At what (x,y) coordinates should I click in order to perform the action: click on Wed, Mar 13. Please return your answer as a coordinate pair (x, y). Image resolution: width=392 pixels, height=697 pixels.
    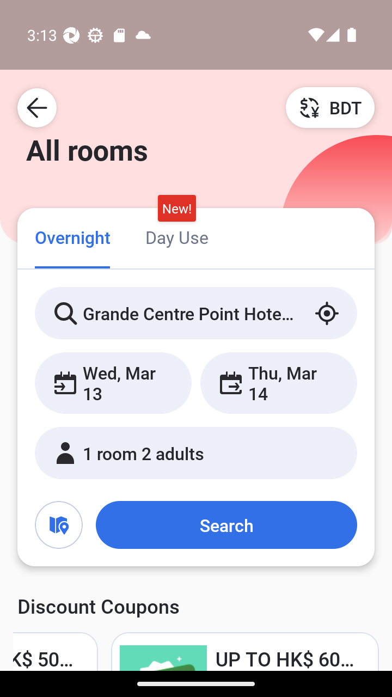
    Looking at the image, I should click on (113, 383).